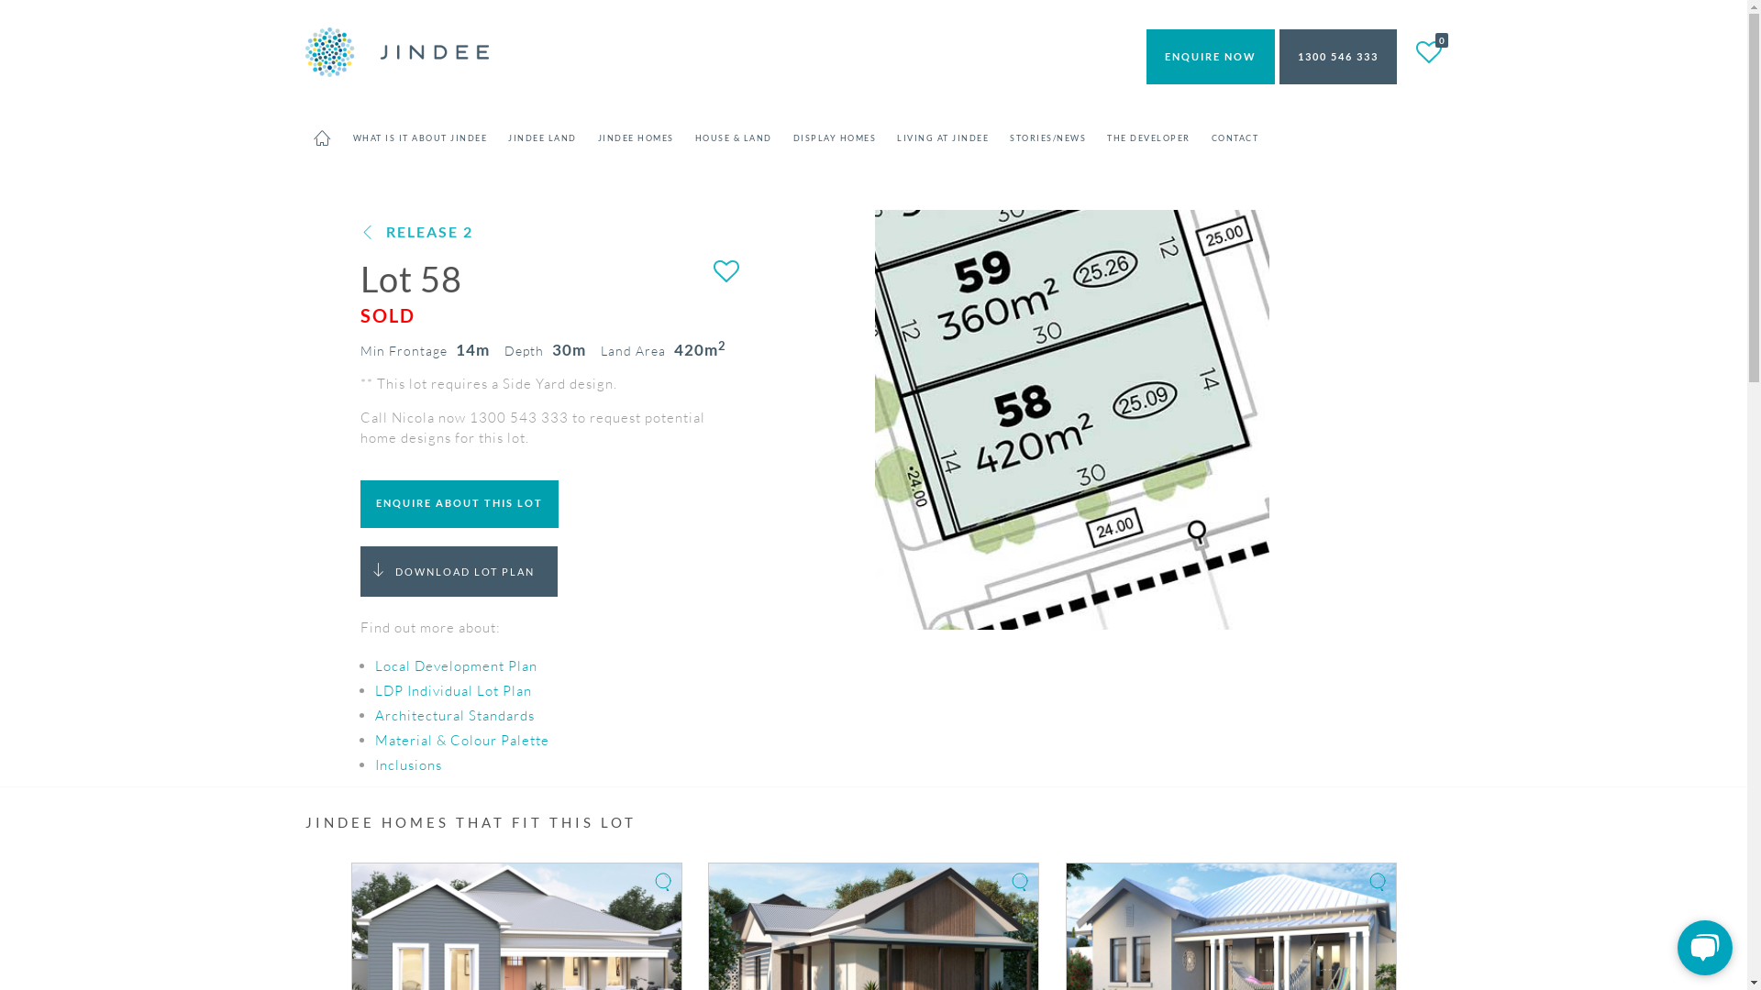  I want to click on 0, so click(1428, 52).